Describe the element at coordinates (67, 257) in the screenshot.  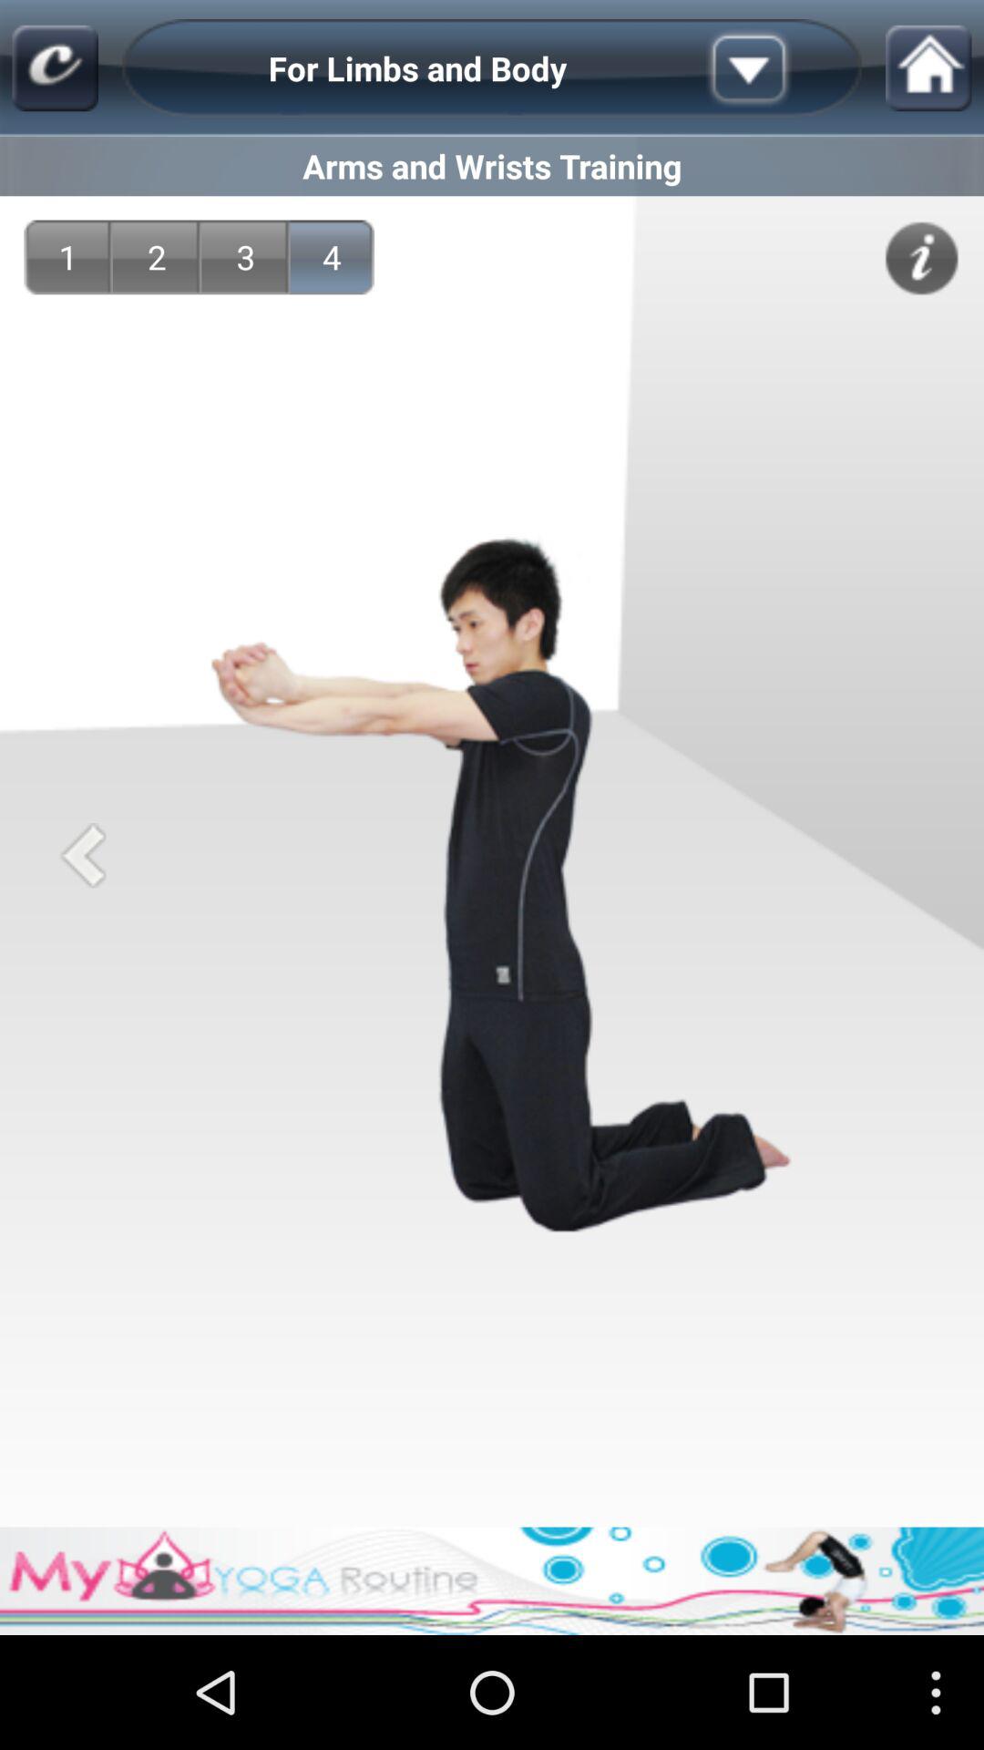
I see `choose the icon below the arms and wrists app` at that location.